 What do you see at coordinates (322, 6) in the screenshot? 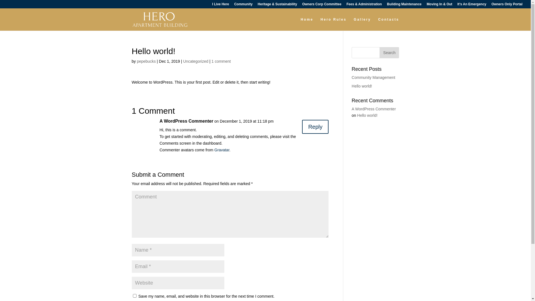
I see `Owners Corp Committee` at bounding box center [322, 6].